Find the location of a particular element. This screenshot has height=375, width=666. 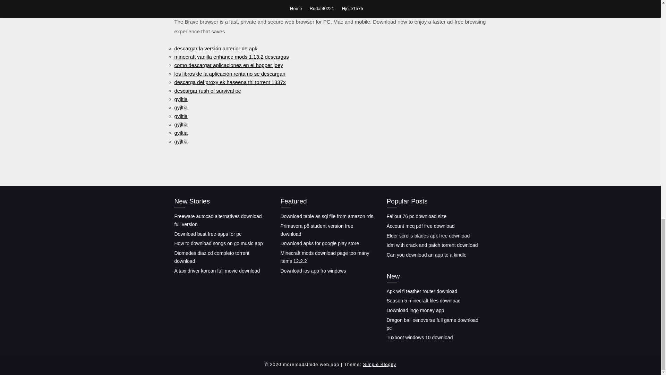

Tuxboot windows 10 download is located at coordinates (419, 337).